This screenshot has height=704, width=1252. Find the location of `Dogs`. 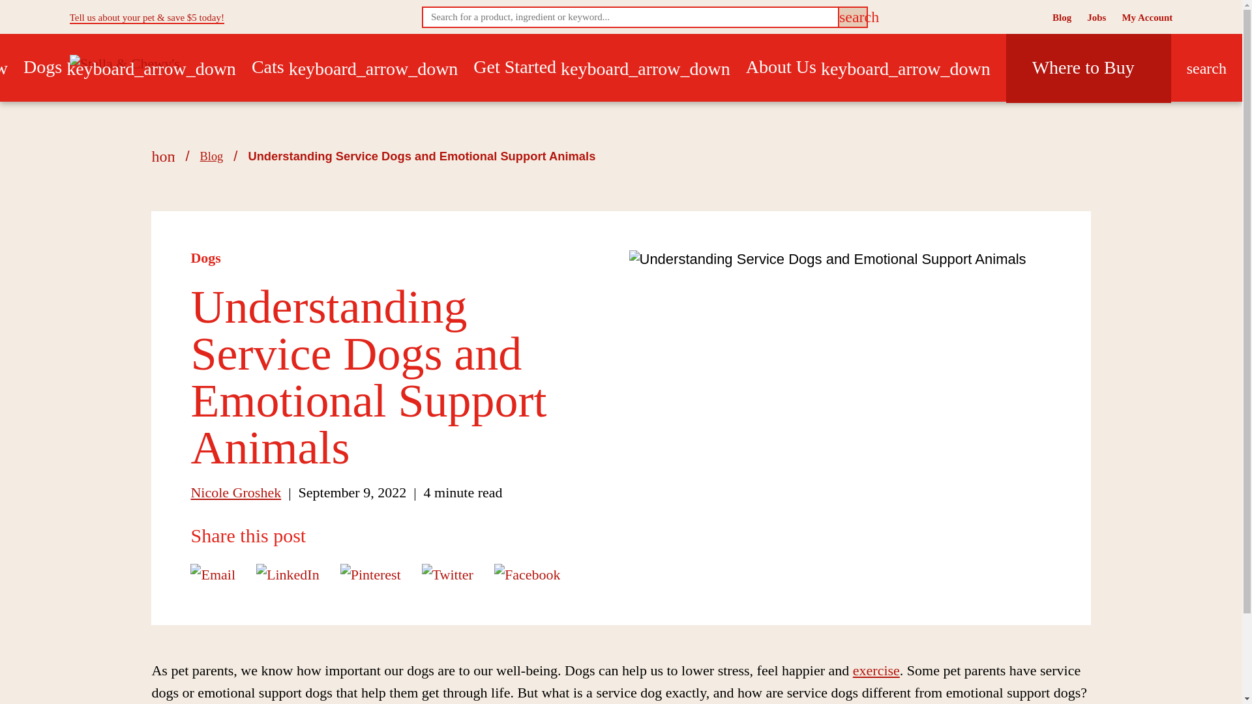

Dogs is located at coordinates (130, 68).